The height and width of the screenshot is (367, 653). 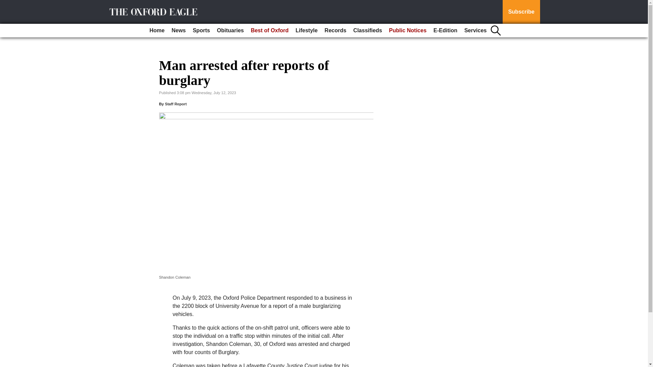 What do you see at coordinates (306, 31) in the screenshot?
I see `Lifestyle` at bounding box center [306, 31].